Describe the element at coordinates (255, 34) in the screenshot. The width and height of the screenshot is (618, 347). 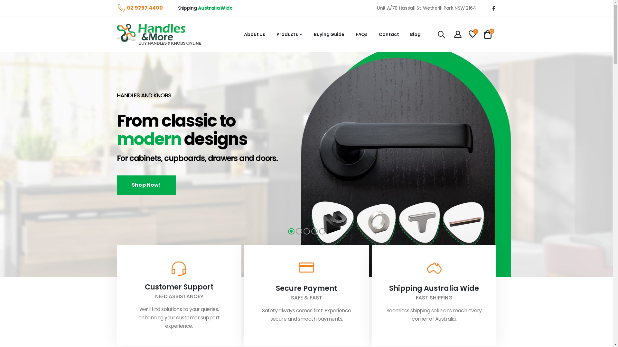
I see `About Us` at that location.